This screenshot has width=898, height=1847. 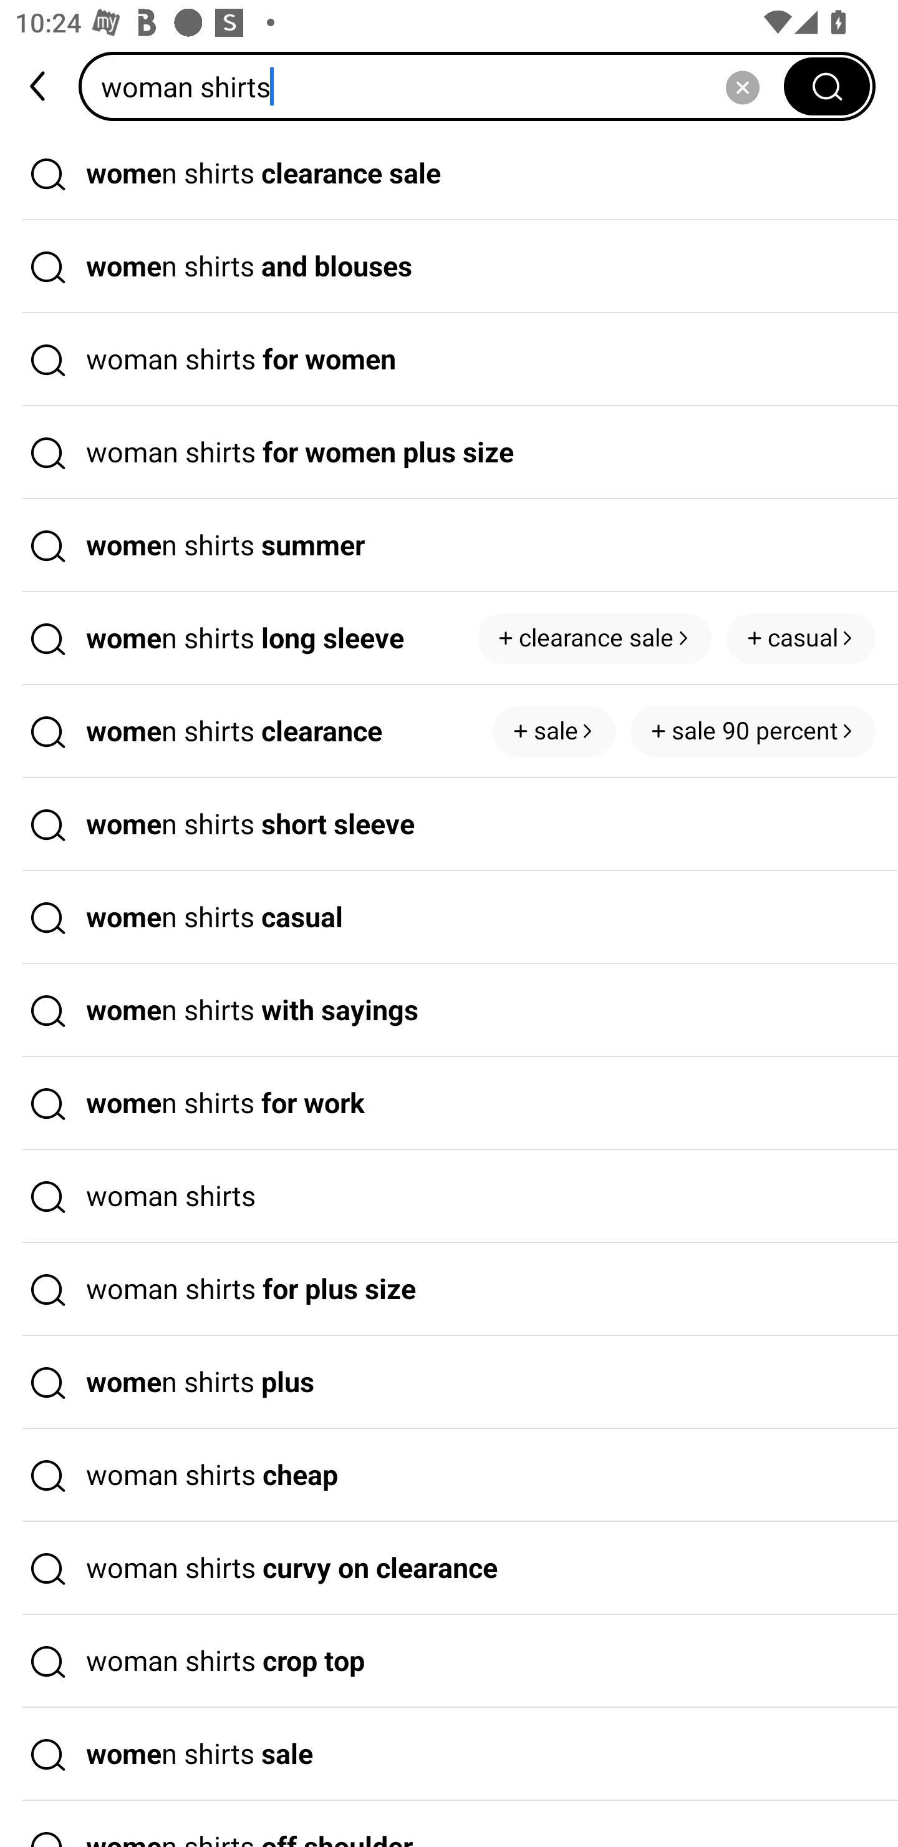 I want to click on woman shirts for plus size, so click(x=449, y=1289).